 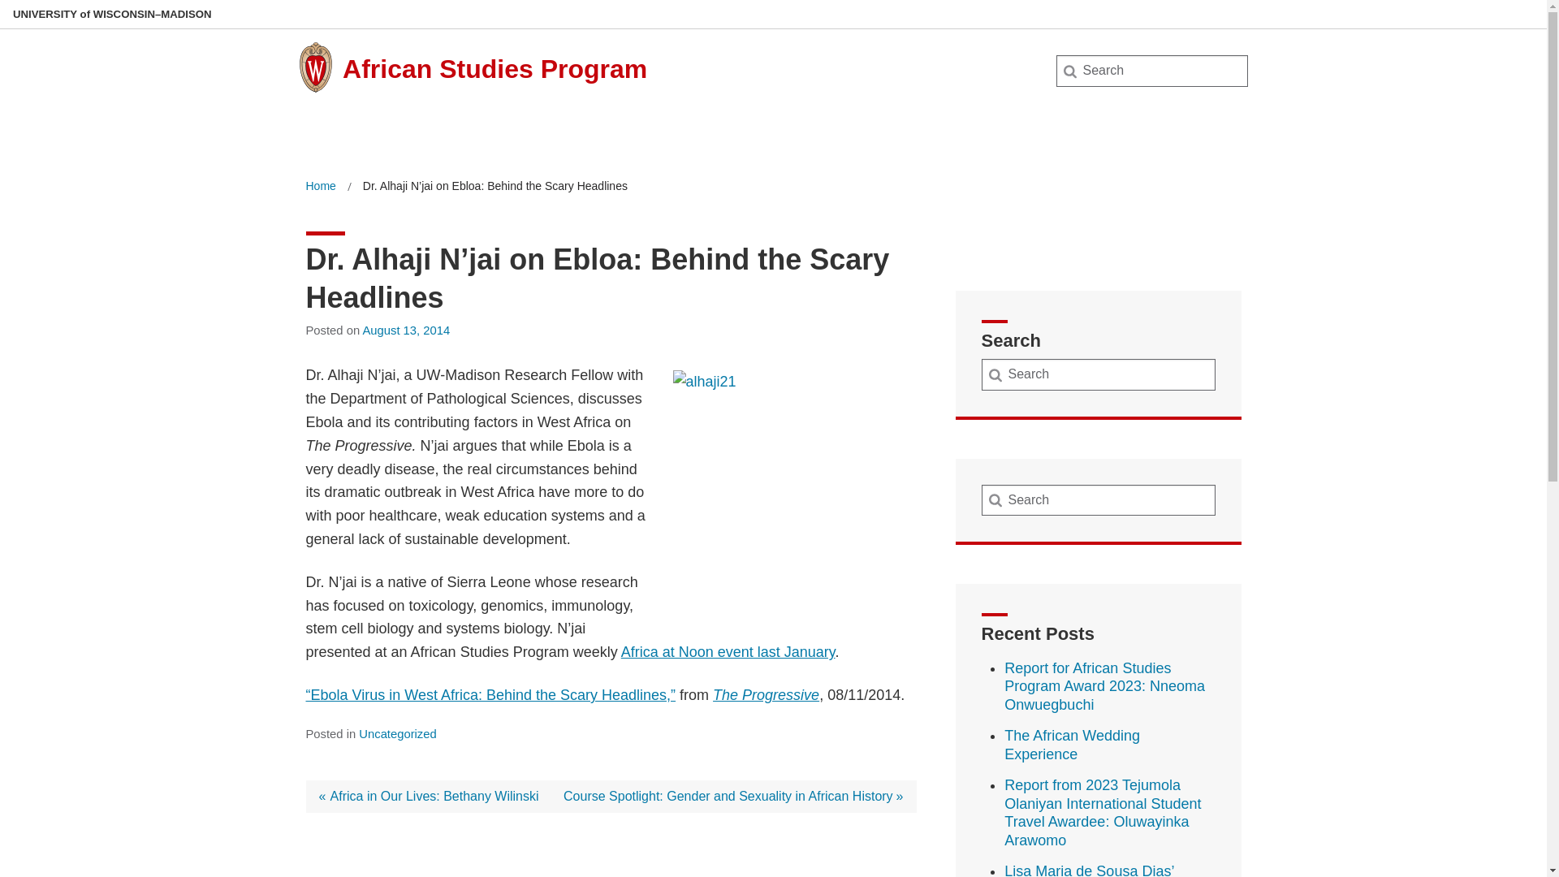 What do you see at coordinates (320, 186) in the screenshot?
I see `Home` at bounding box center [320, 186].